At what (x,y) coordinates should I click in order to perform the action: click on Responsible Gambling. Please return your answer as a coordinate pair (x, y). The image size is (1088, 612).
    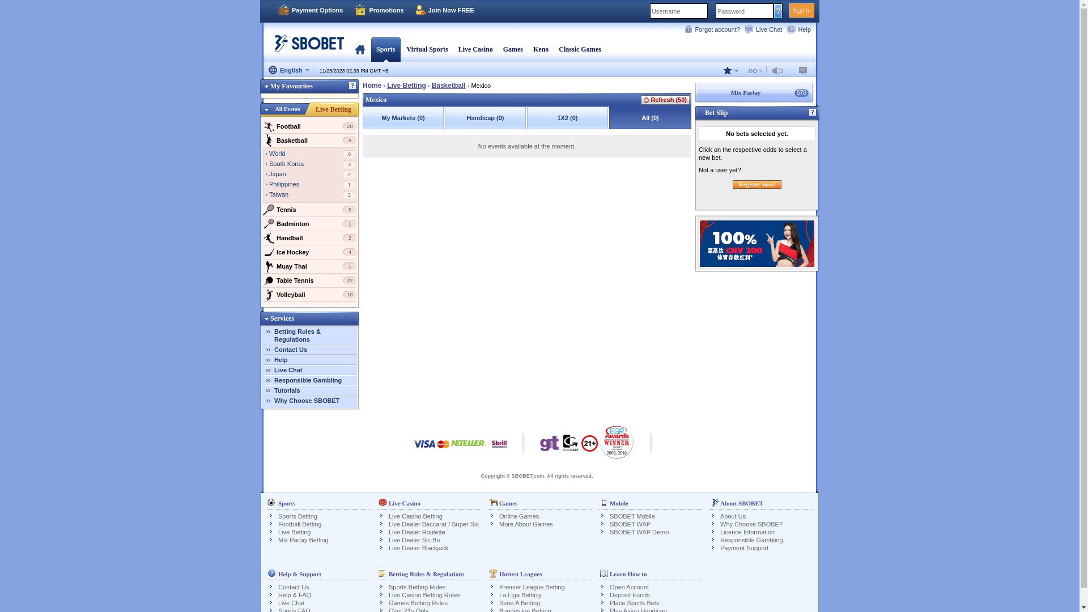
    Looking at the image, I should click on (308, 380).